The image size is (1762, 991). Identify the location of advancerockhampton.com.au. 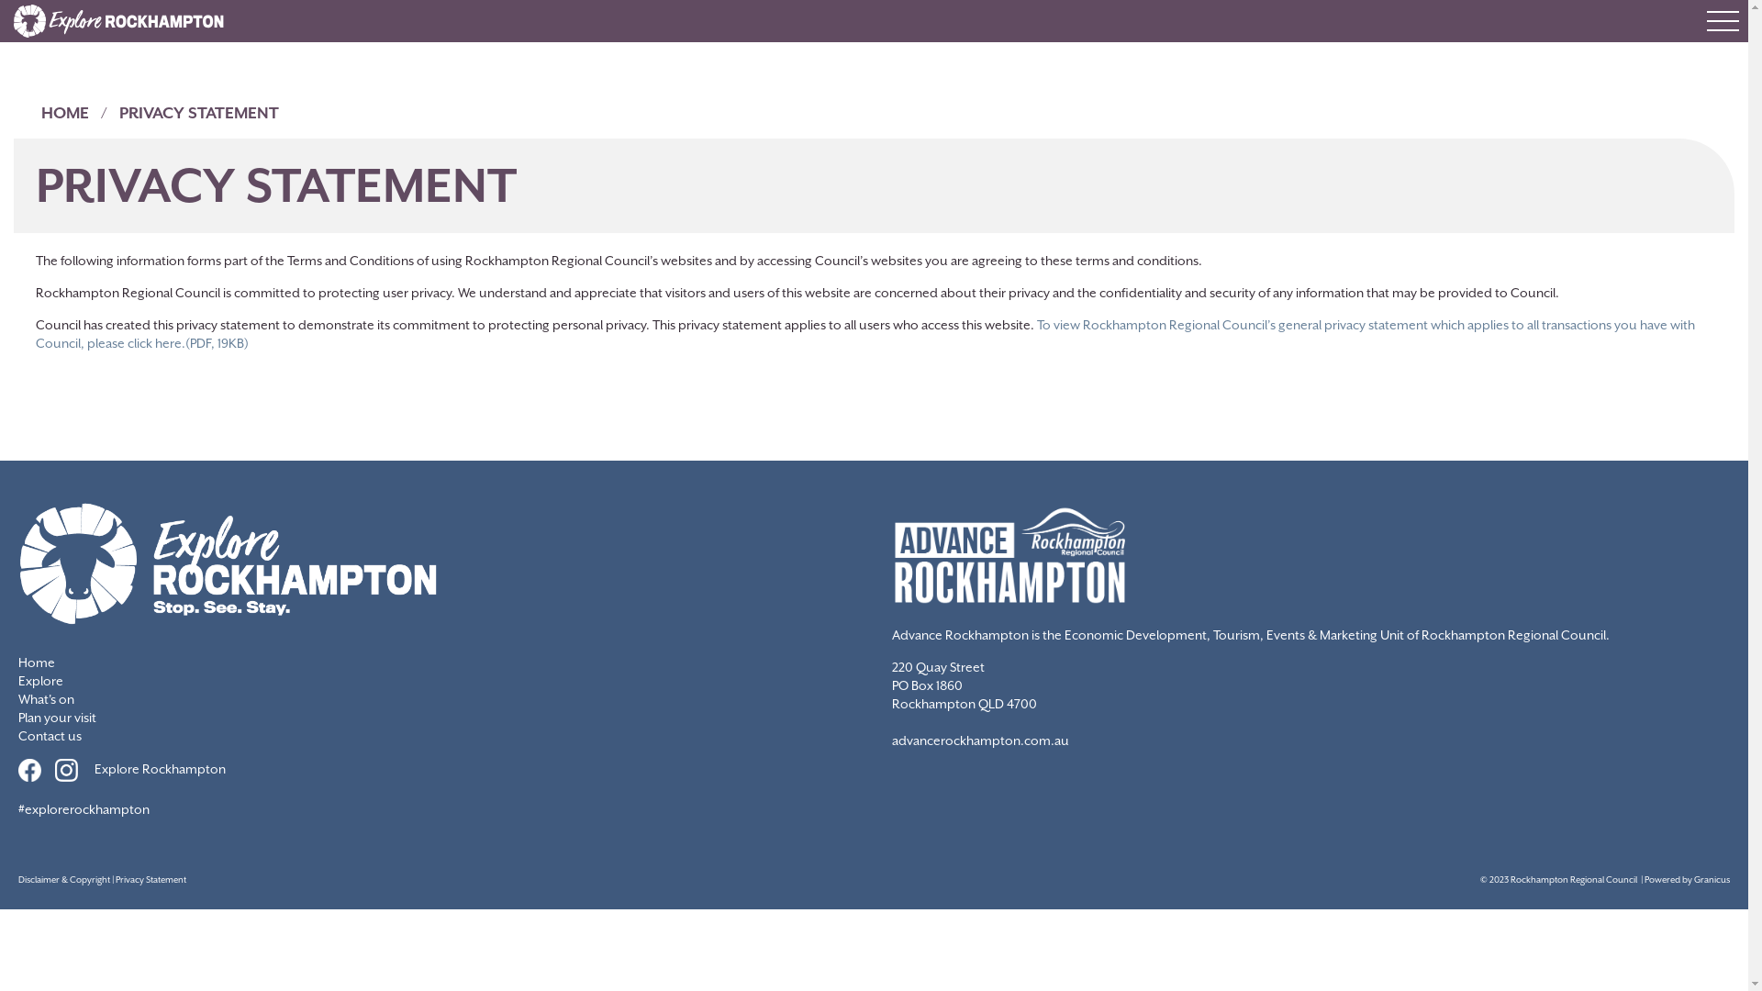
(980, 740).